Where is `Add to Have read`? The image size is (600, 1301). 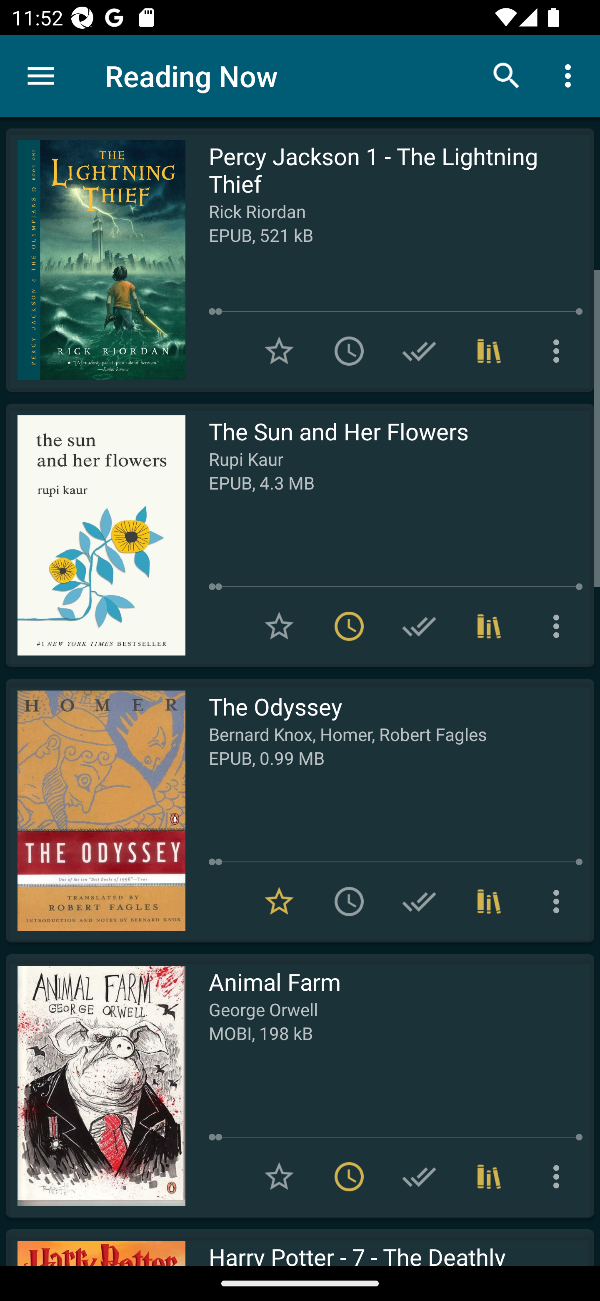
Add to Have read is located at coordinates (419, 351).